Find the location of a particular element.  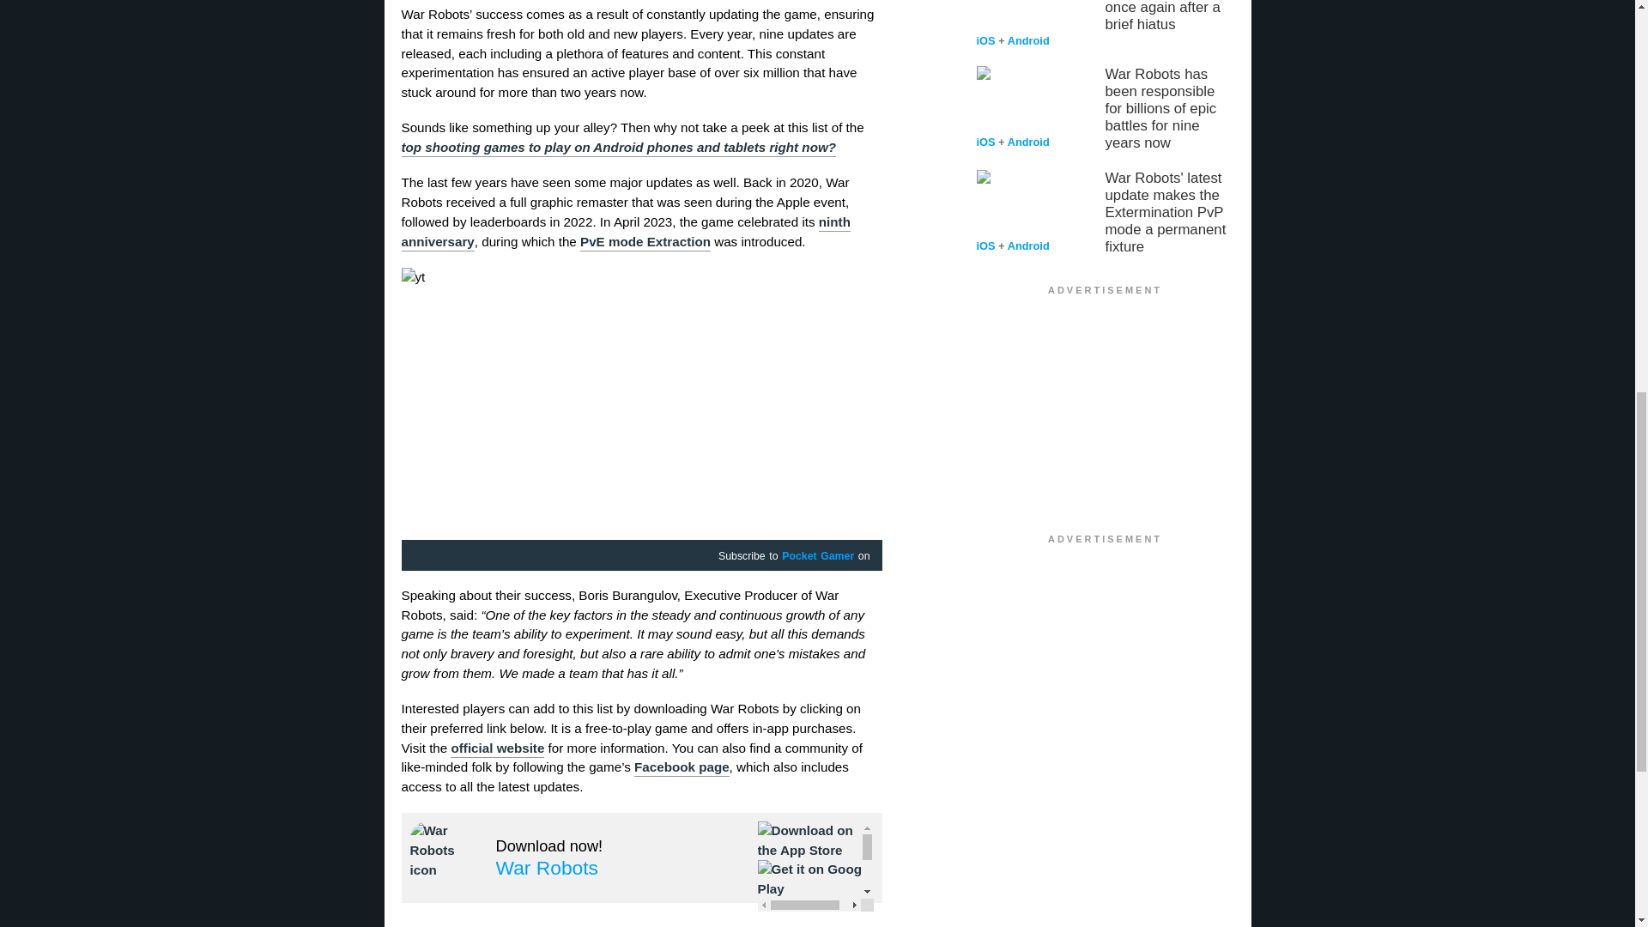

ninth anniversary is located at coordinates (626, 232).